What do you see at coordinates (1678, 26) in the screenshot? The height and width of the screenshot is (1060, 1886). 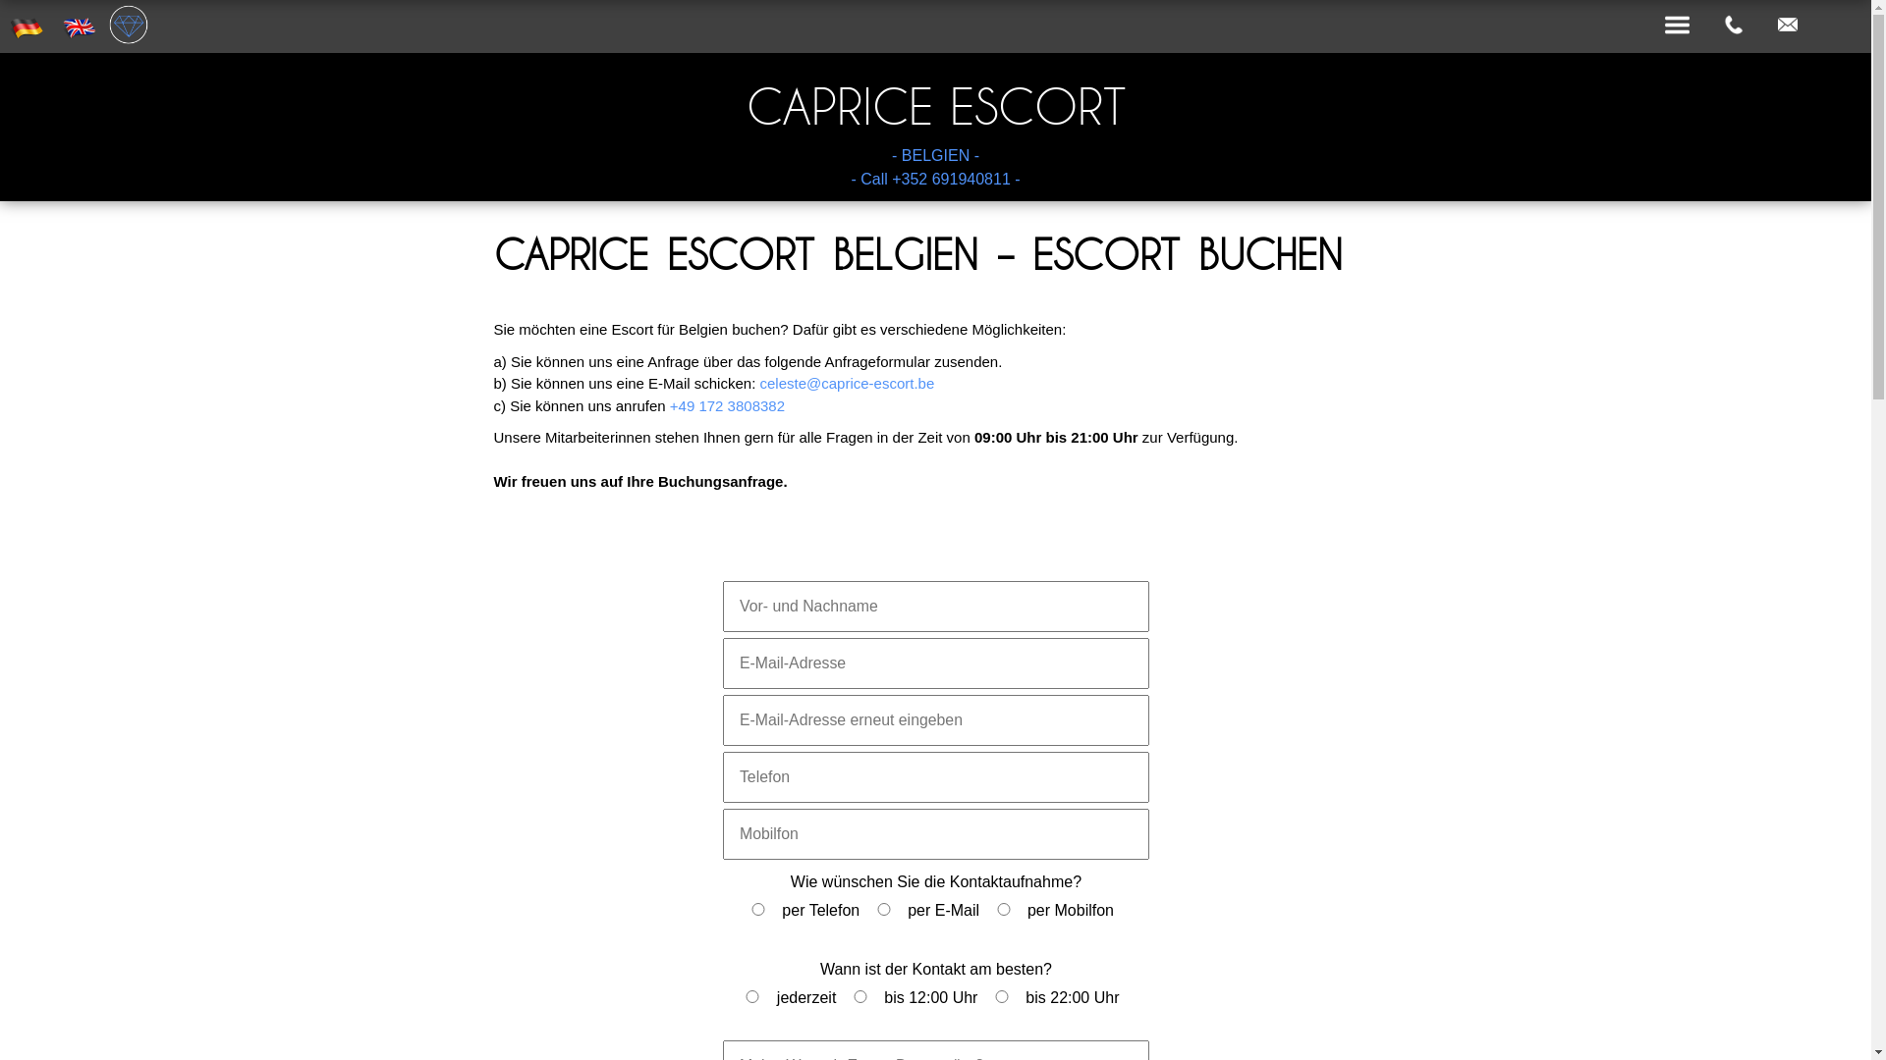 I see `Menu Caprice Escort` at bounding box center [1678, 26].